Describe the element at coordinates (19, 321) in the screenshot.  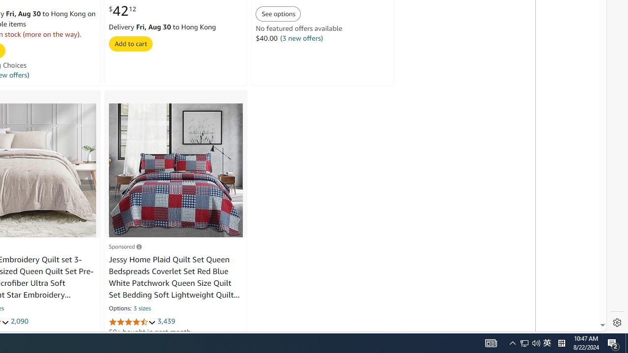
I see `2,090` at that location.